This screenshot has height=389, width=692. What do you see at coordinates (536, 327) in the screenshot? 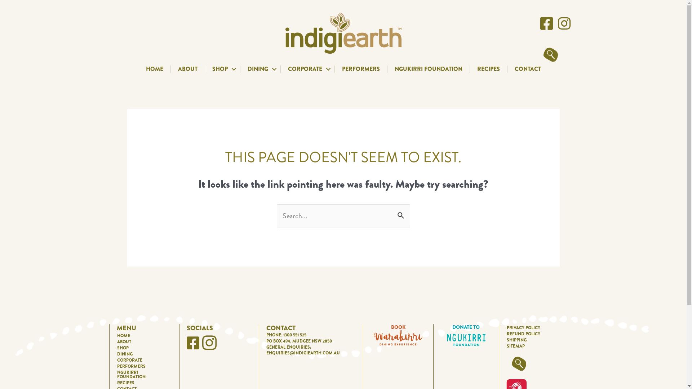
I see `PRIVACY POLICY` at bounding box center [536, 327].